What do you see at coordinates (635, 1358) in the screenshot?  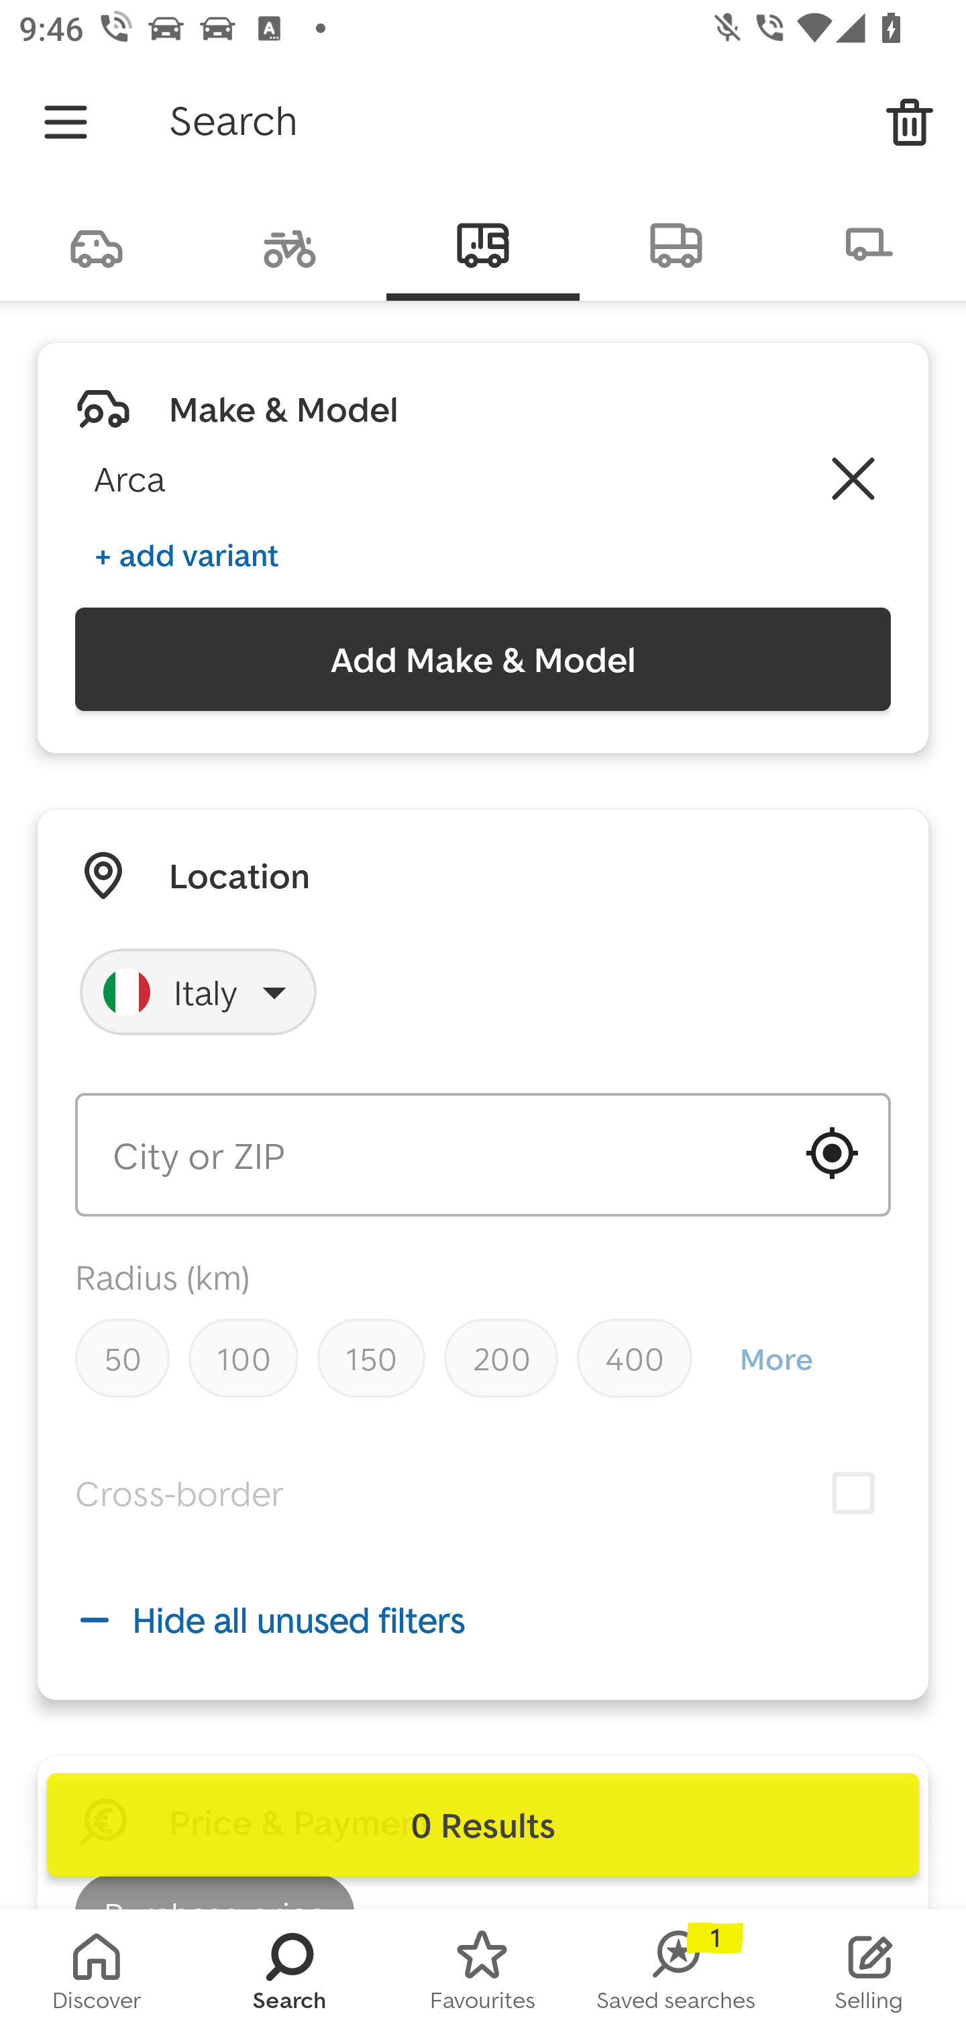 I see `400` at bounding box center [635, 1358].